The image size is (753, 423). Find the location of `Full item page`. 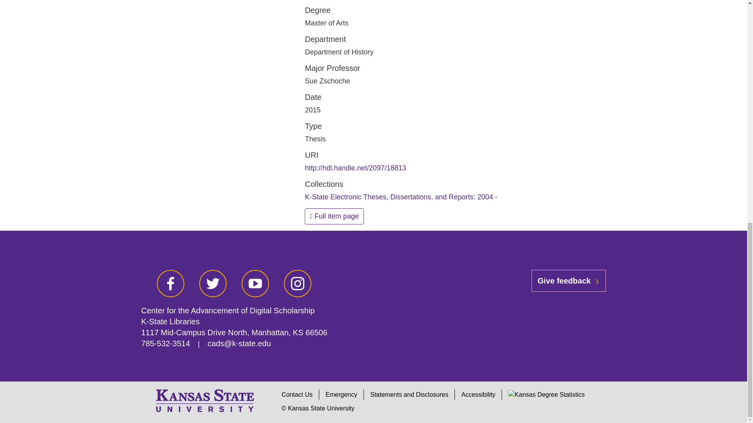

Full item page is located at coordinates (334, 216).